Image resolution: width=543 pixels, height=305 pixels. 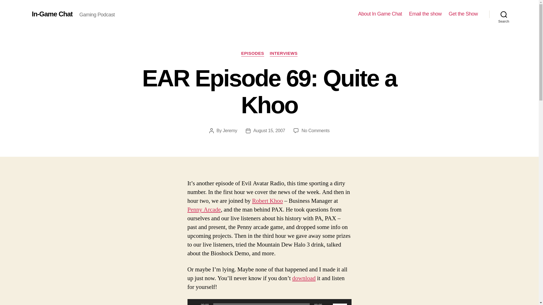 What do you see at coordinates (267, 201) in the screenshot?
I see `Robert Khoo` at bounding box center [267, 201].